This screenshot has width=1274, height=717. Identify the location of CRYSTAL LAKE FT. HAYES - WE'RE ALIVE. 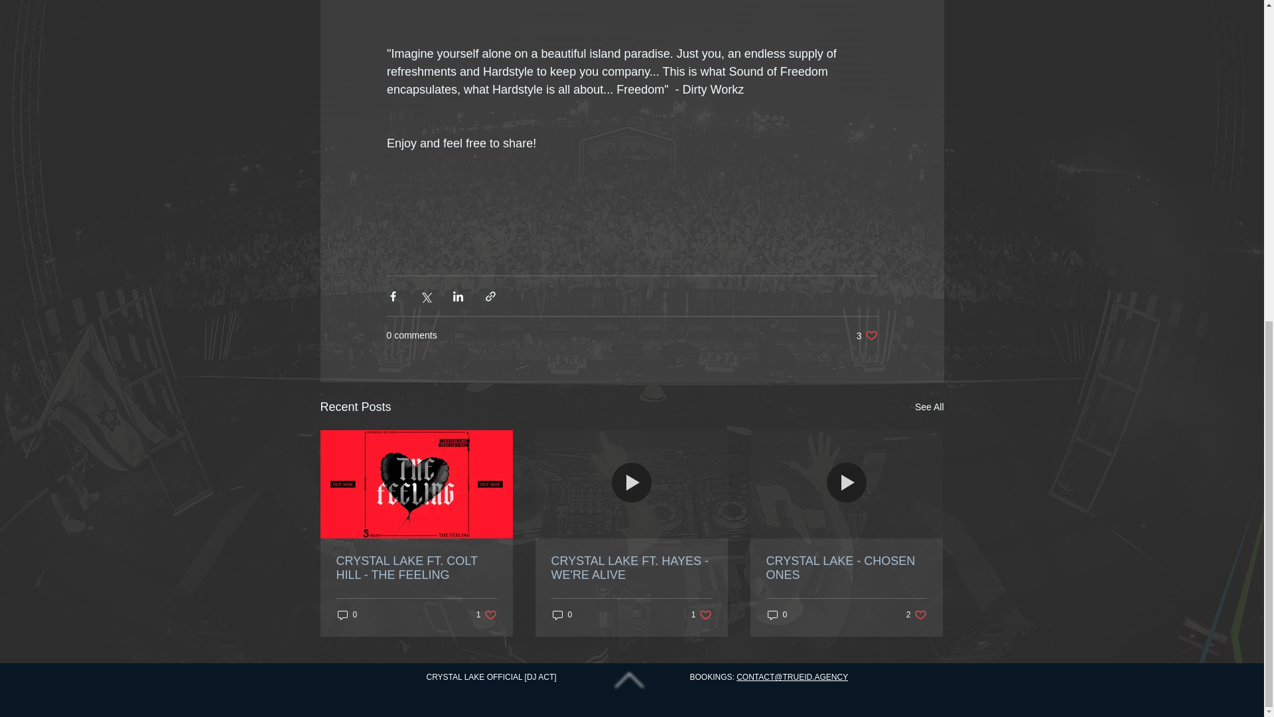
(416, 568).